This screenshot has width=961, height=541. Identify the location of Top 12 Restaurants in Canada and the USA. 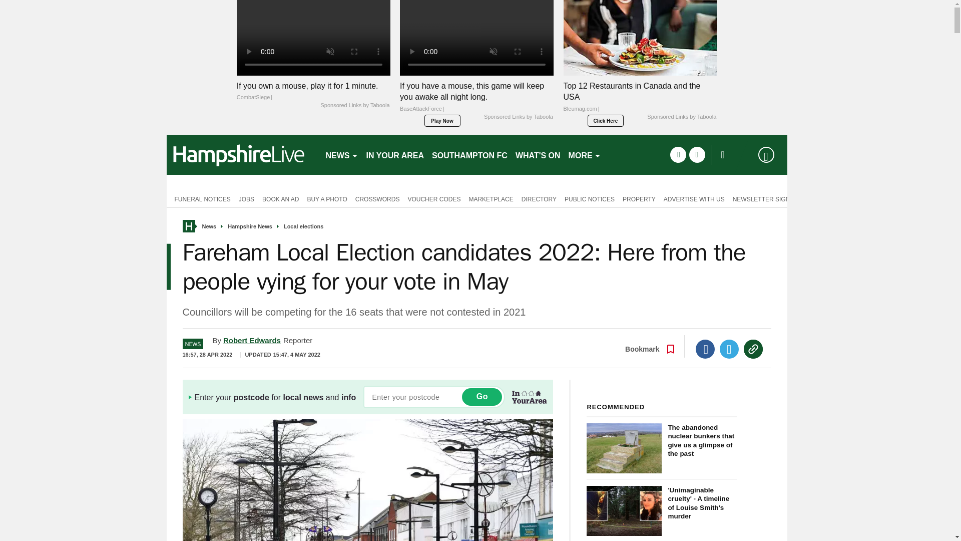
(640, 100).